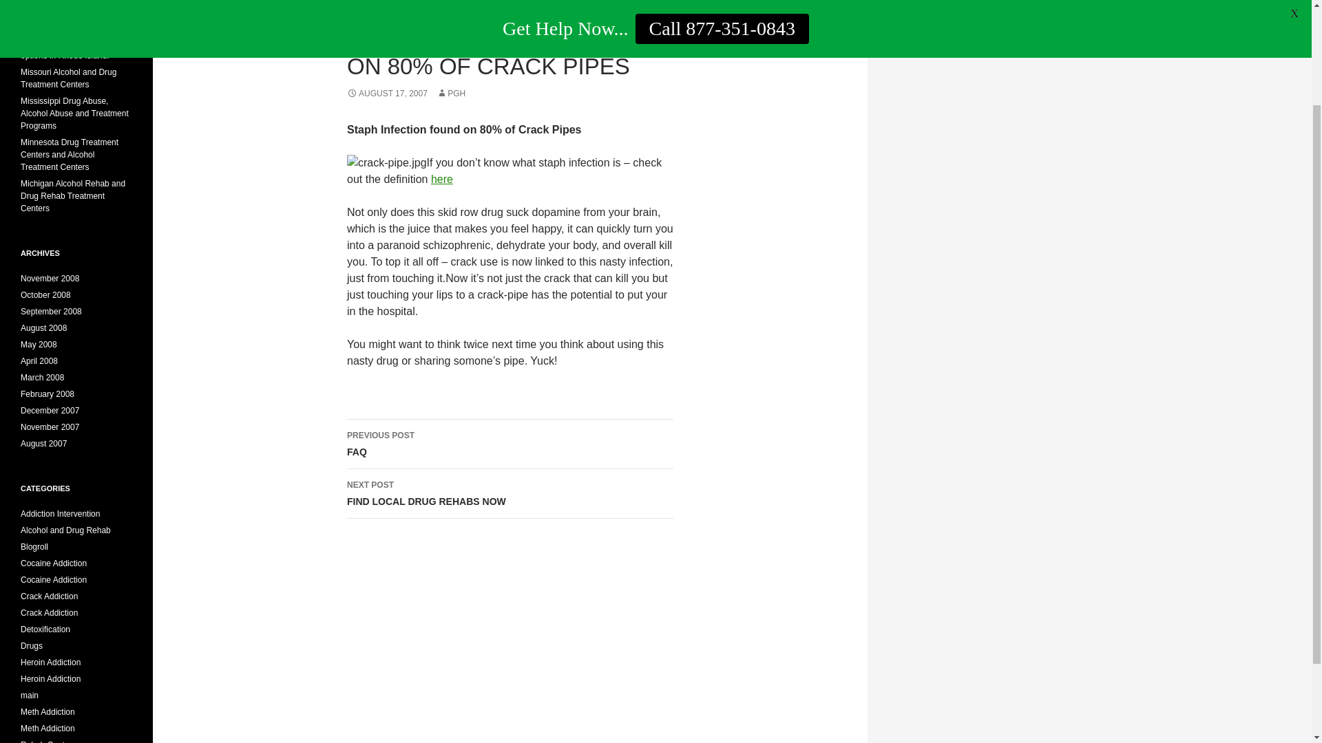 The image size is (1322, 743). What do you see at coordinates (45, 295) in the screenshot?
I see `October 2008` at bounding box center [45, 295].